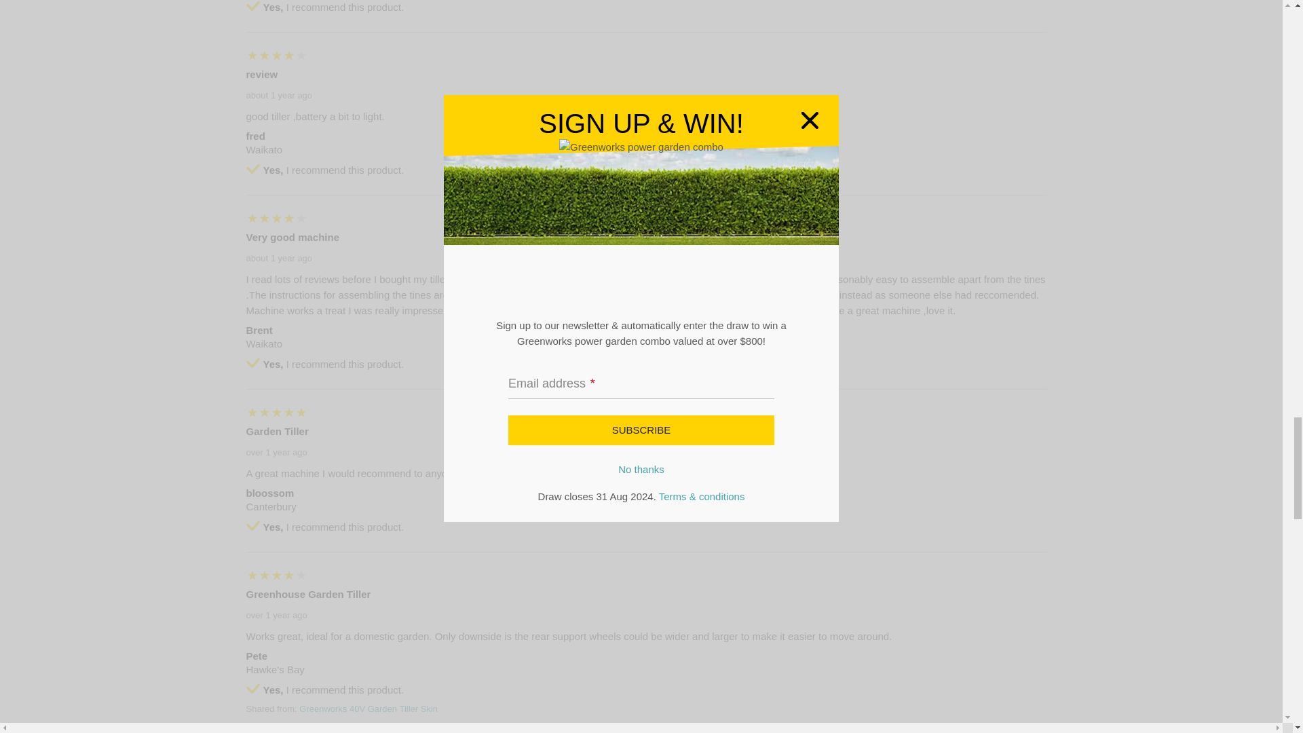 The height and width of the screenshot is (733, 1303). Describe the element at coordinates (369, 709) in the screenshot. I see `Greenworks 40V Garden Tiller Skin` at that location.